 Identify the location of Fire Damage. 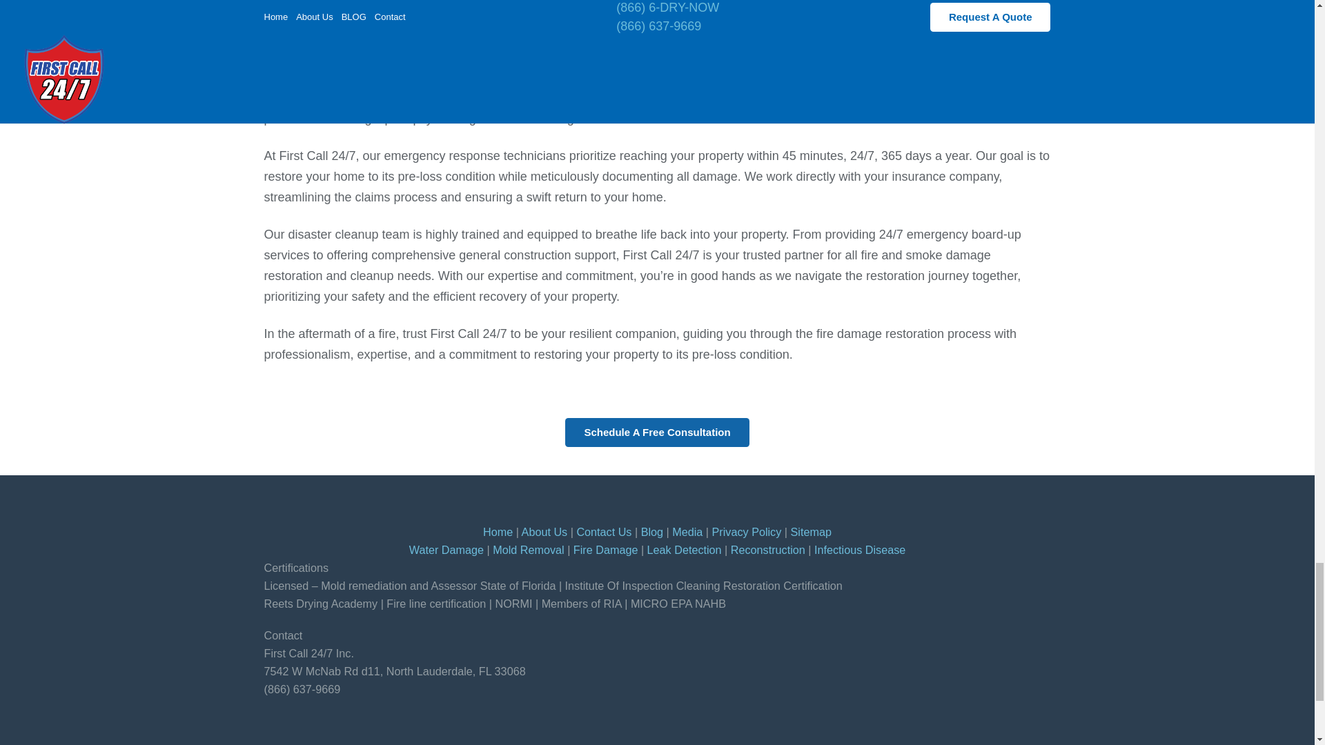
(606, 549).